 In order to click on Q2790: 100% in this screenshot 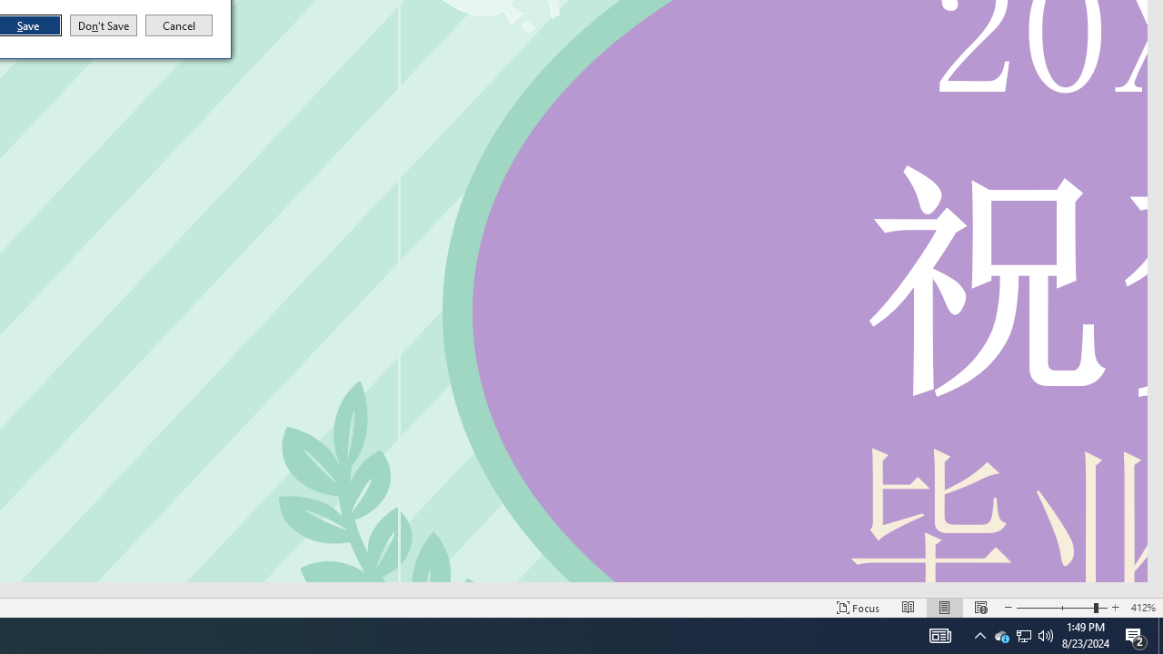, I will do `click(1046, 636)`.